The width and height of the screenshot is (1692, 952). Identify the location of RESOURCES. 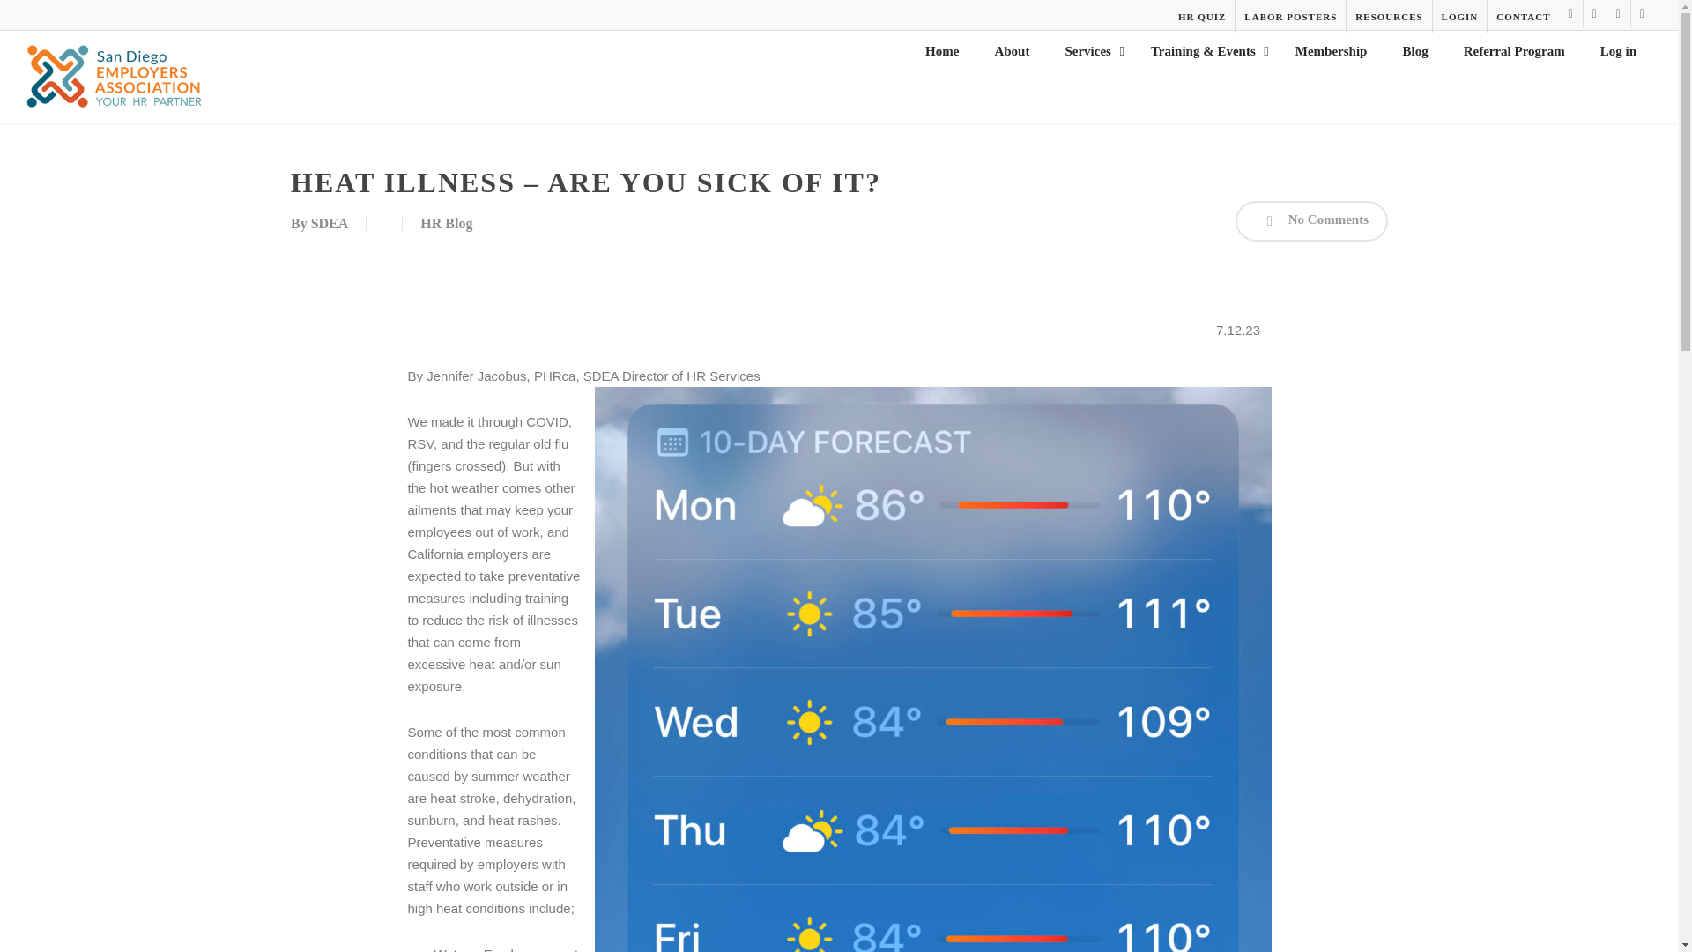
(1388, 16).